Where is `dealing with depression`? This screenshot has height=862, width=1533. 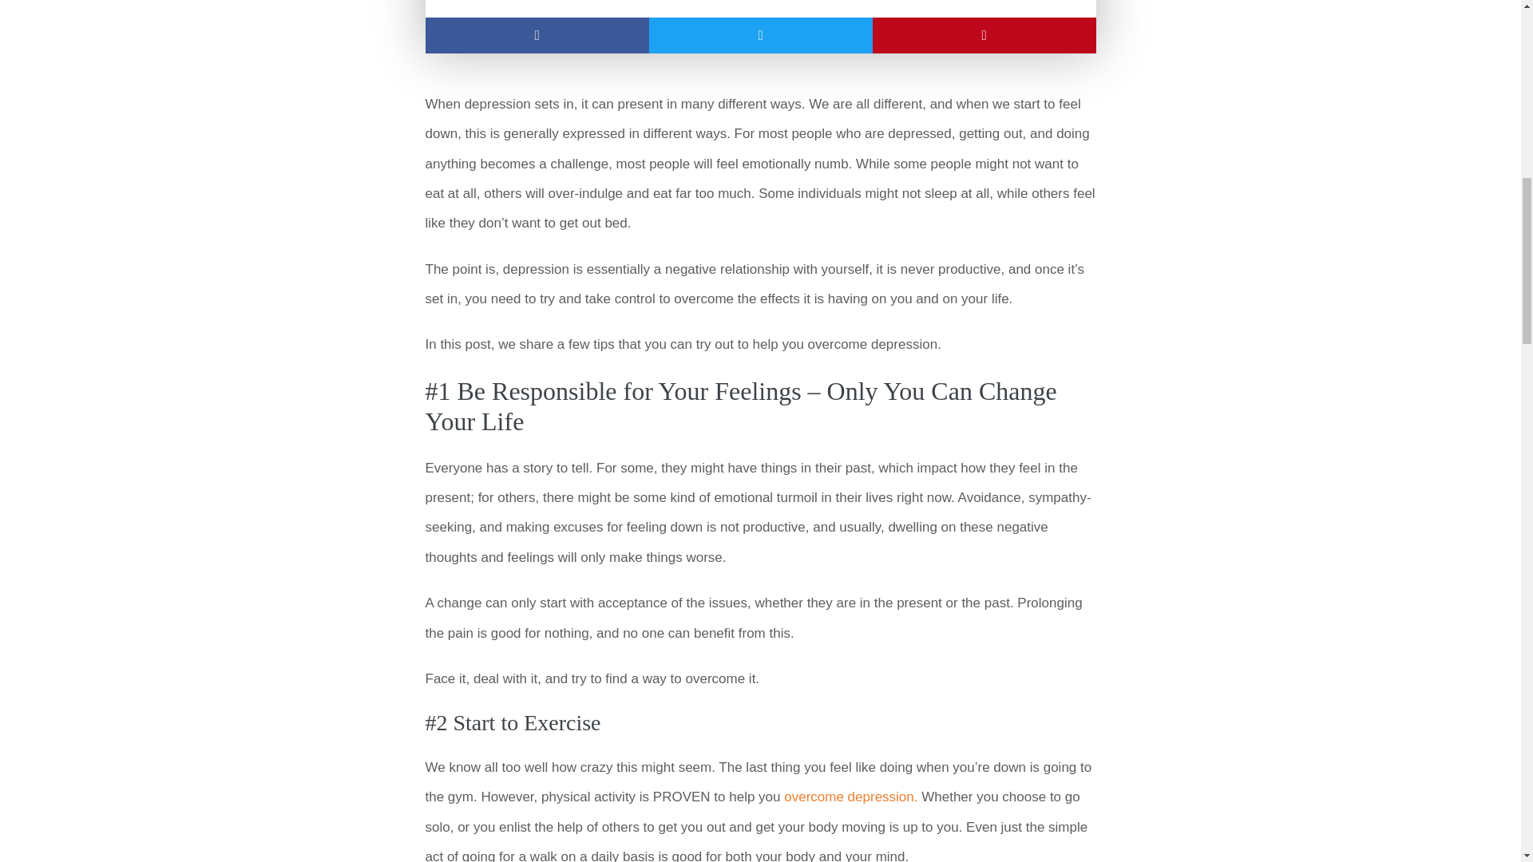 dealing with depression is located at coordinates (760, 8).